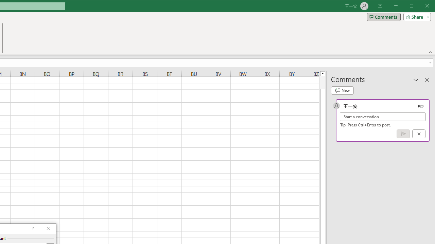 This screenshot has width=435, height=244. What do you see at coordinates (427, 80) in the screenshot?
I see `Close pane` at bounding box center [427, 80].